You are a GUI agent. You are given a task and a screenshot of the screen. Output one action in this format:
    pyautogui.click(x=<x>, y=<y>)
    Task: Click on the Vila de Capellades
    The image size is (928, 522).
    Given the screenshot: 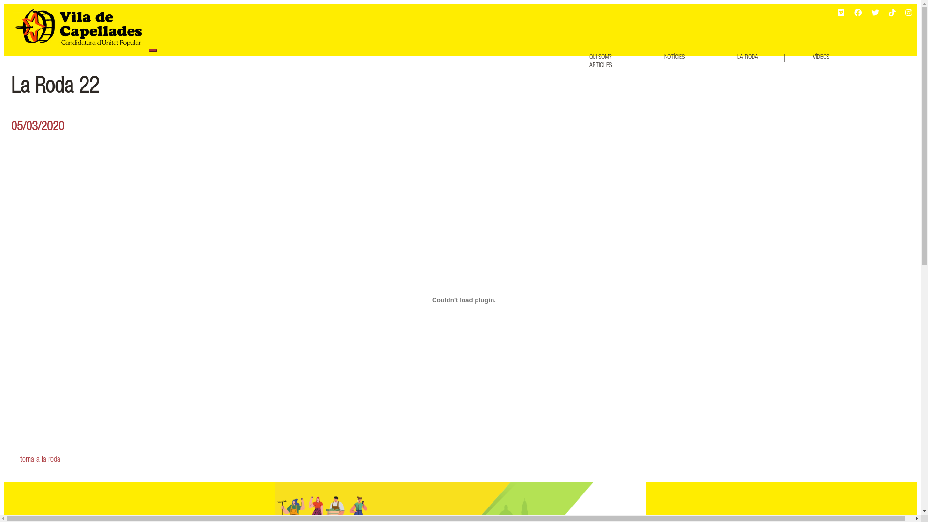 What is the action you would take?
    pyautogui.click(x=79, y=27)
    